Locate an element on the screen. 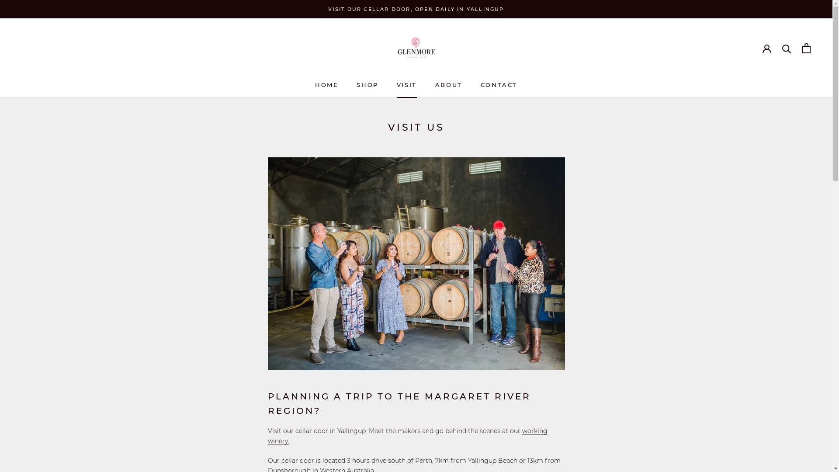  HOME
HOME is located at coordinates (327, 85).